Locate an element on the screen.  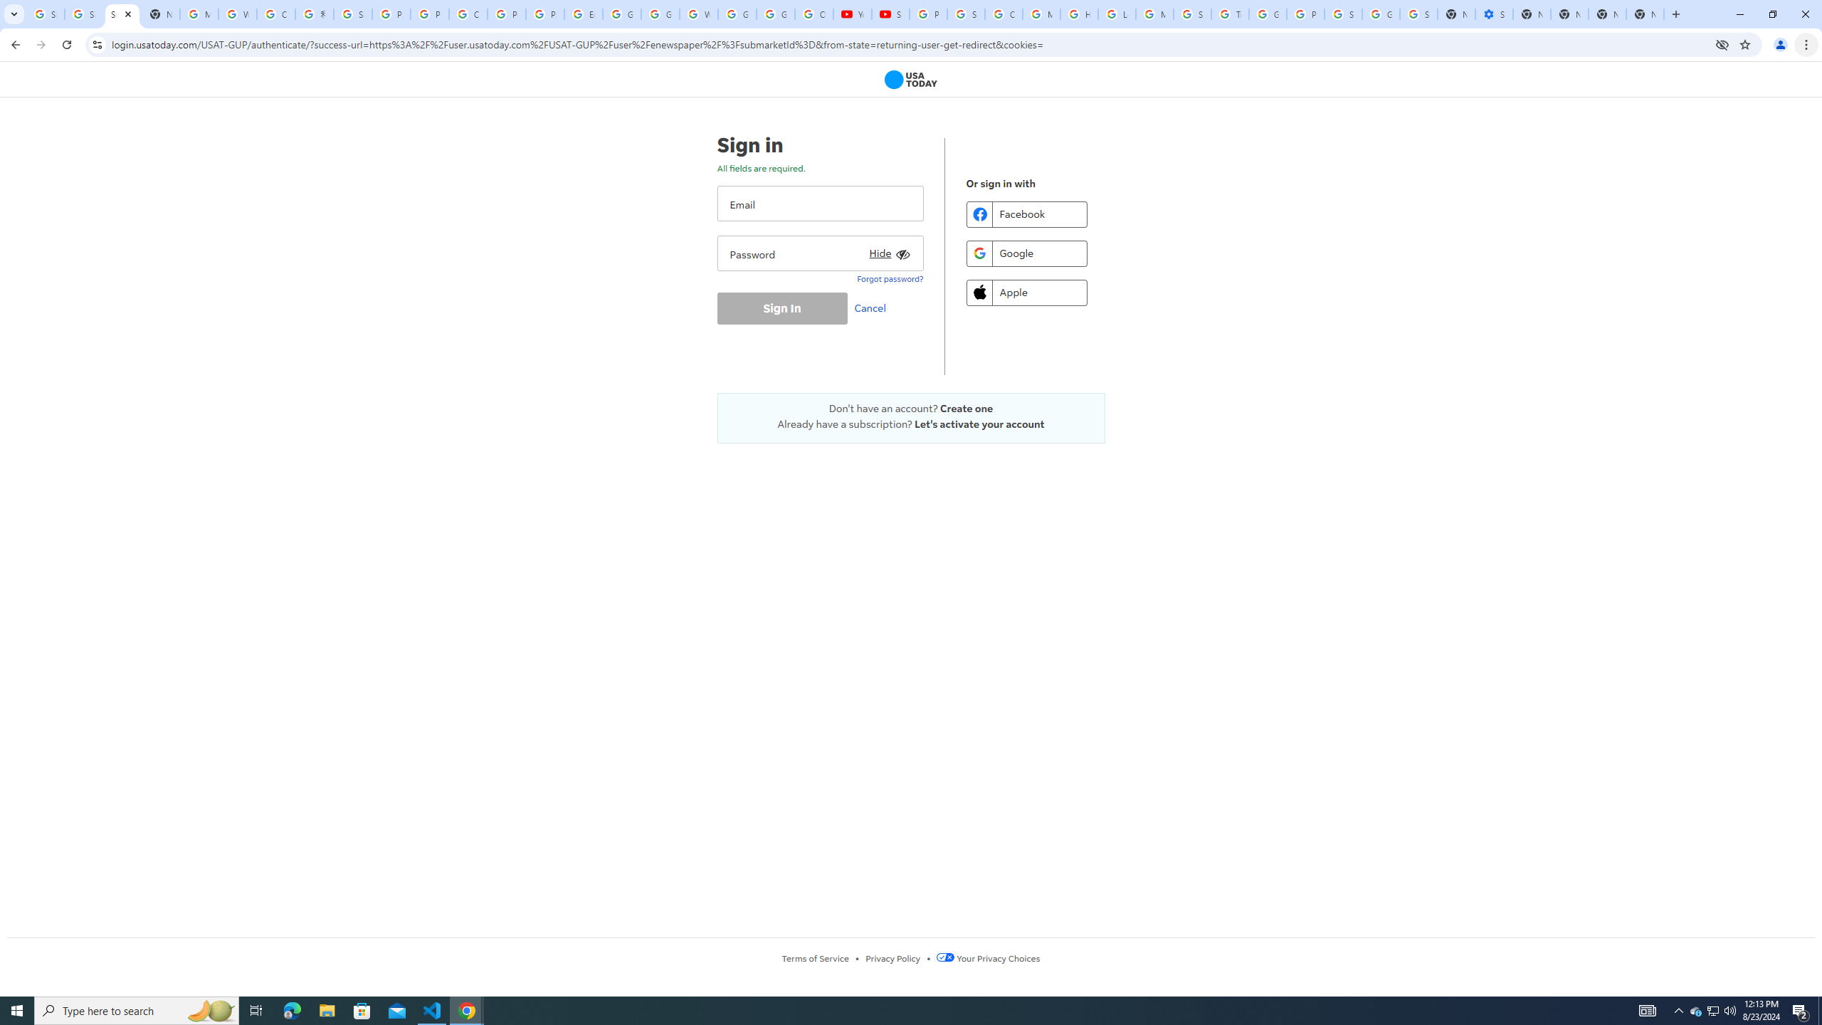
Apple is located at coordinates (1026, 292).